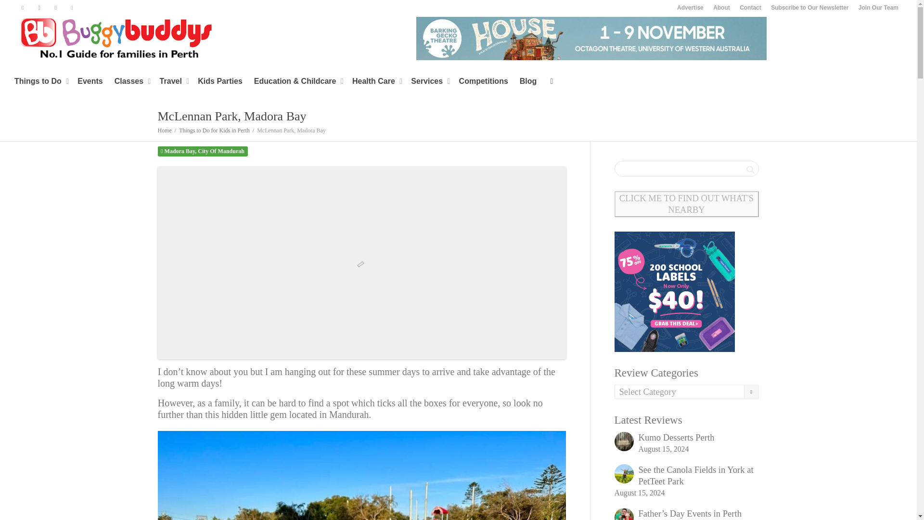  I want to click on Join Our Team, so click(879, 8).